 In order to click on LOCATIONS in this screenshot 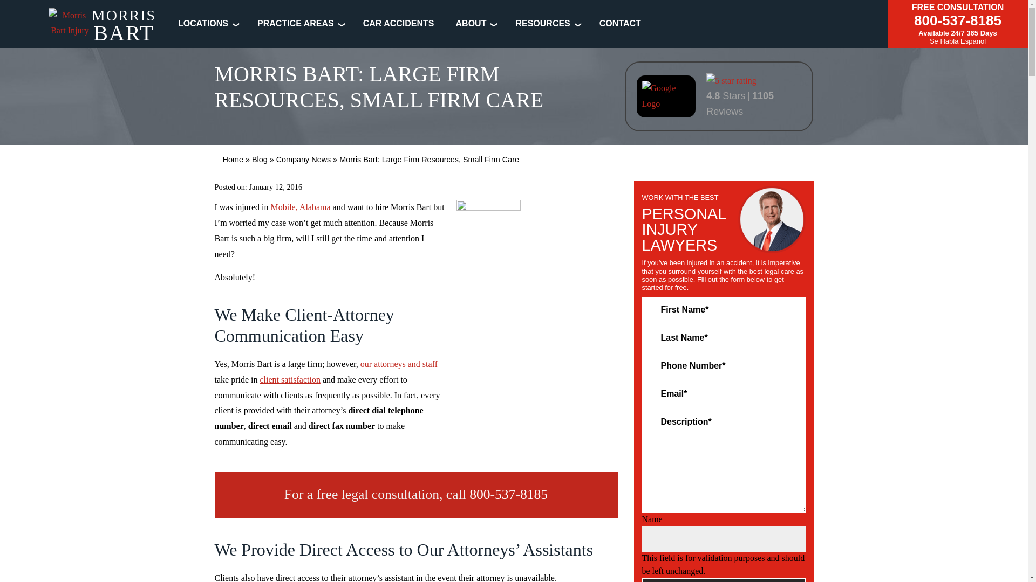, I will do `click(203, 23)`.